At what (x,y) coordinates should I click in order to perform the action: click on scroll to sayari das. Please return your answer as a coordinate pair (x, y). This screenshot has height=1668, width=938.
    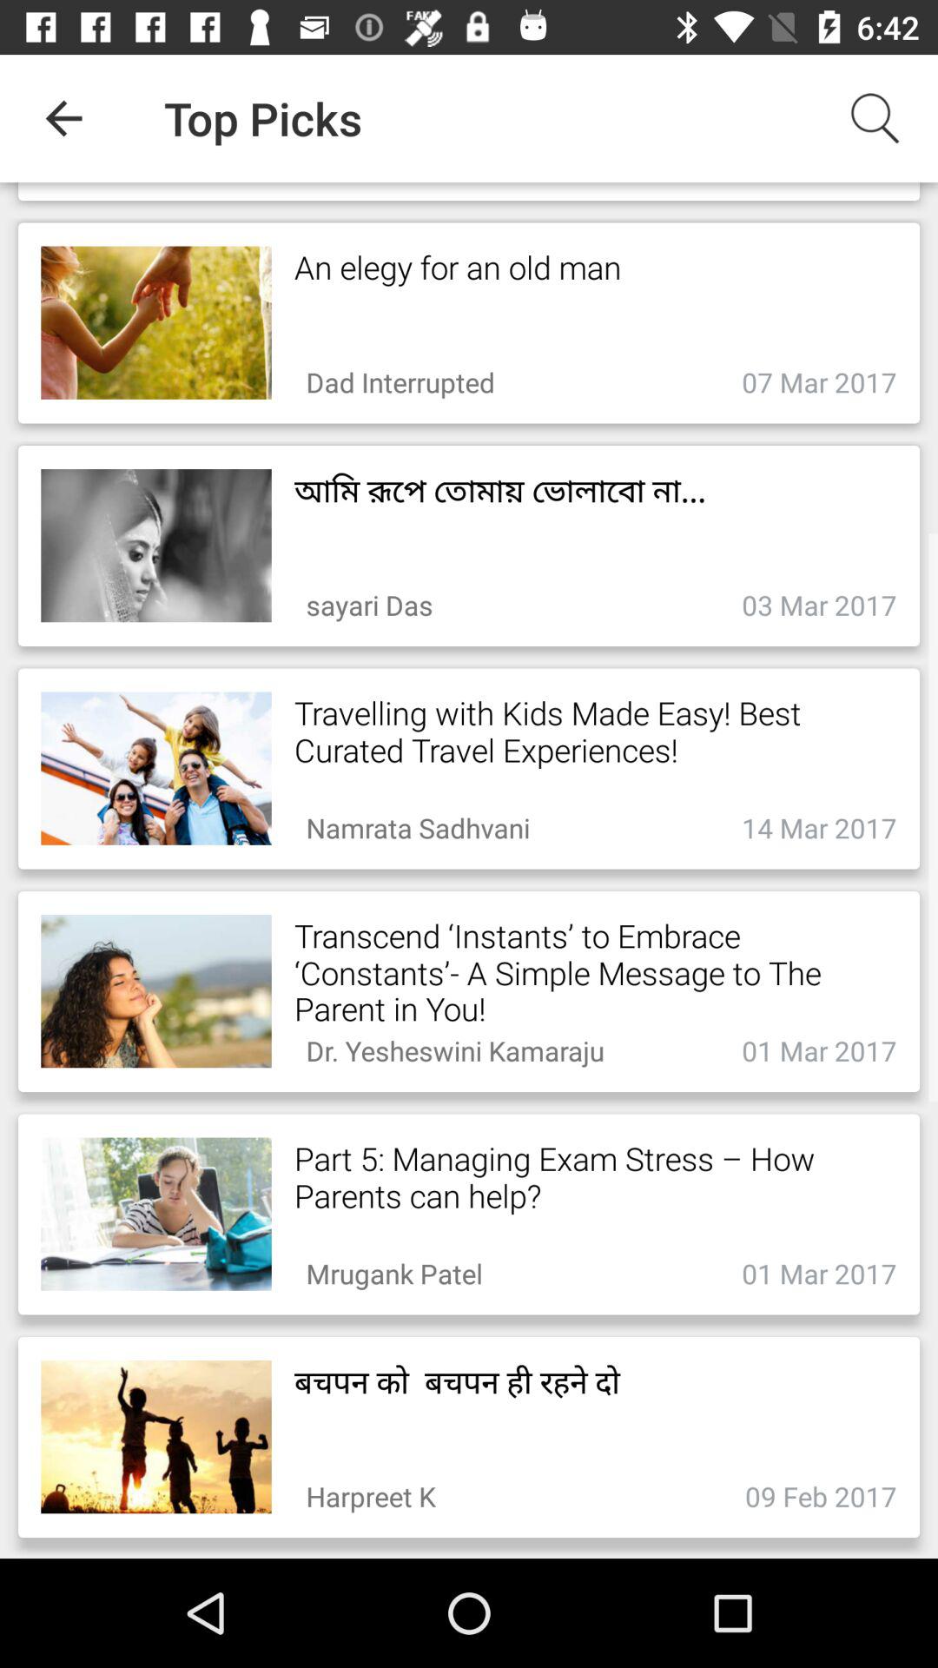
    Looking at the image, I should click on (369, 599).